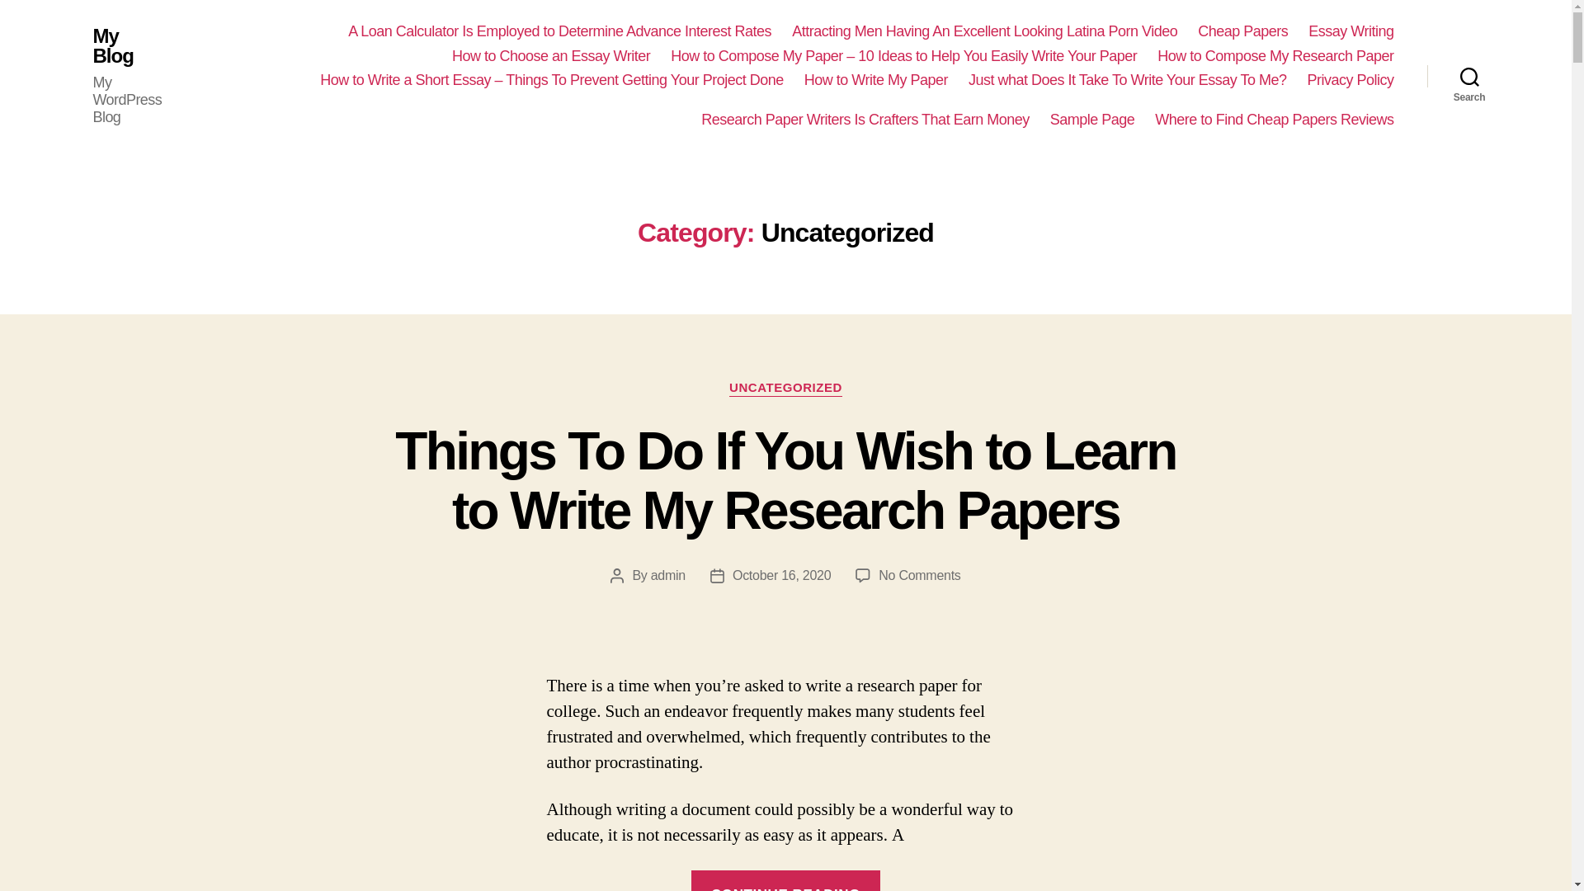  What do you see at coordinates (550, 56) in the screenshot?
I see `How to Choose an Essay Writer` at bounding box center [550, 56].